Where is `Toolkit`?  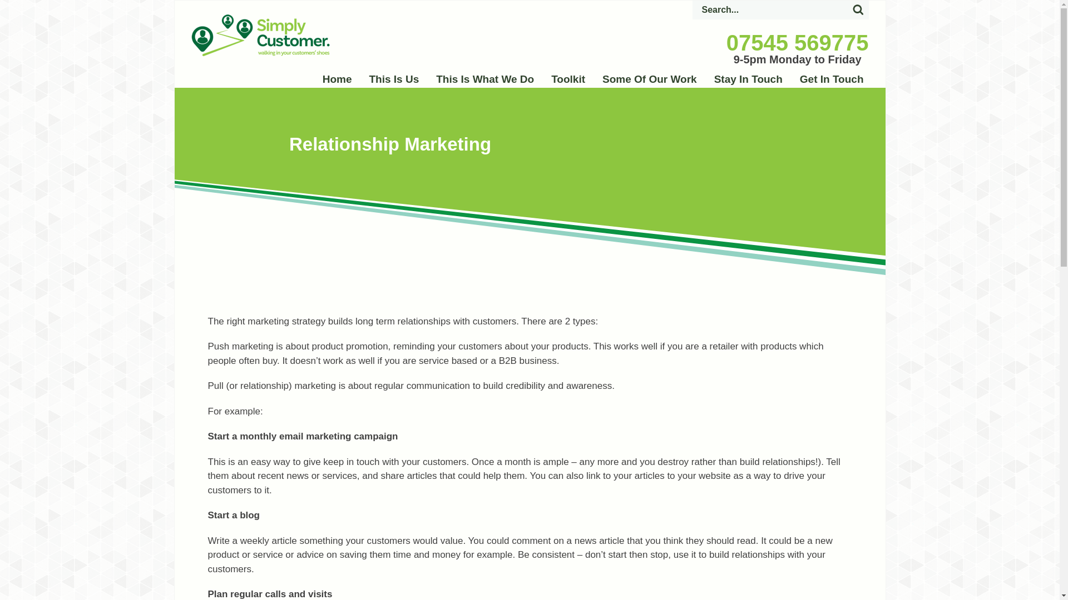
Toolkit is located at coordinates (568, 79).